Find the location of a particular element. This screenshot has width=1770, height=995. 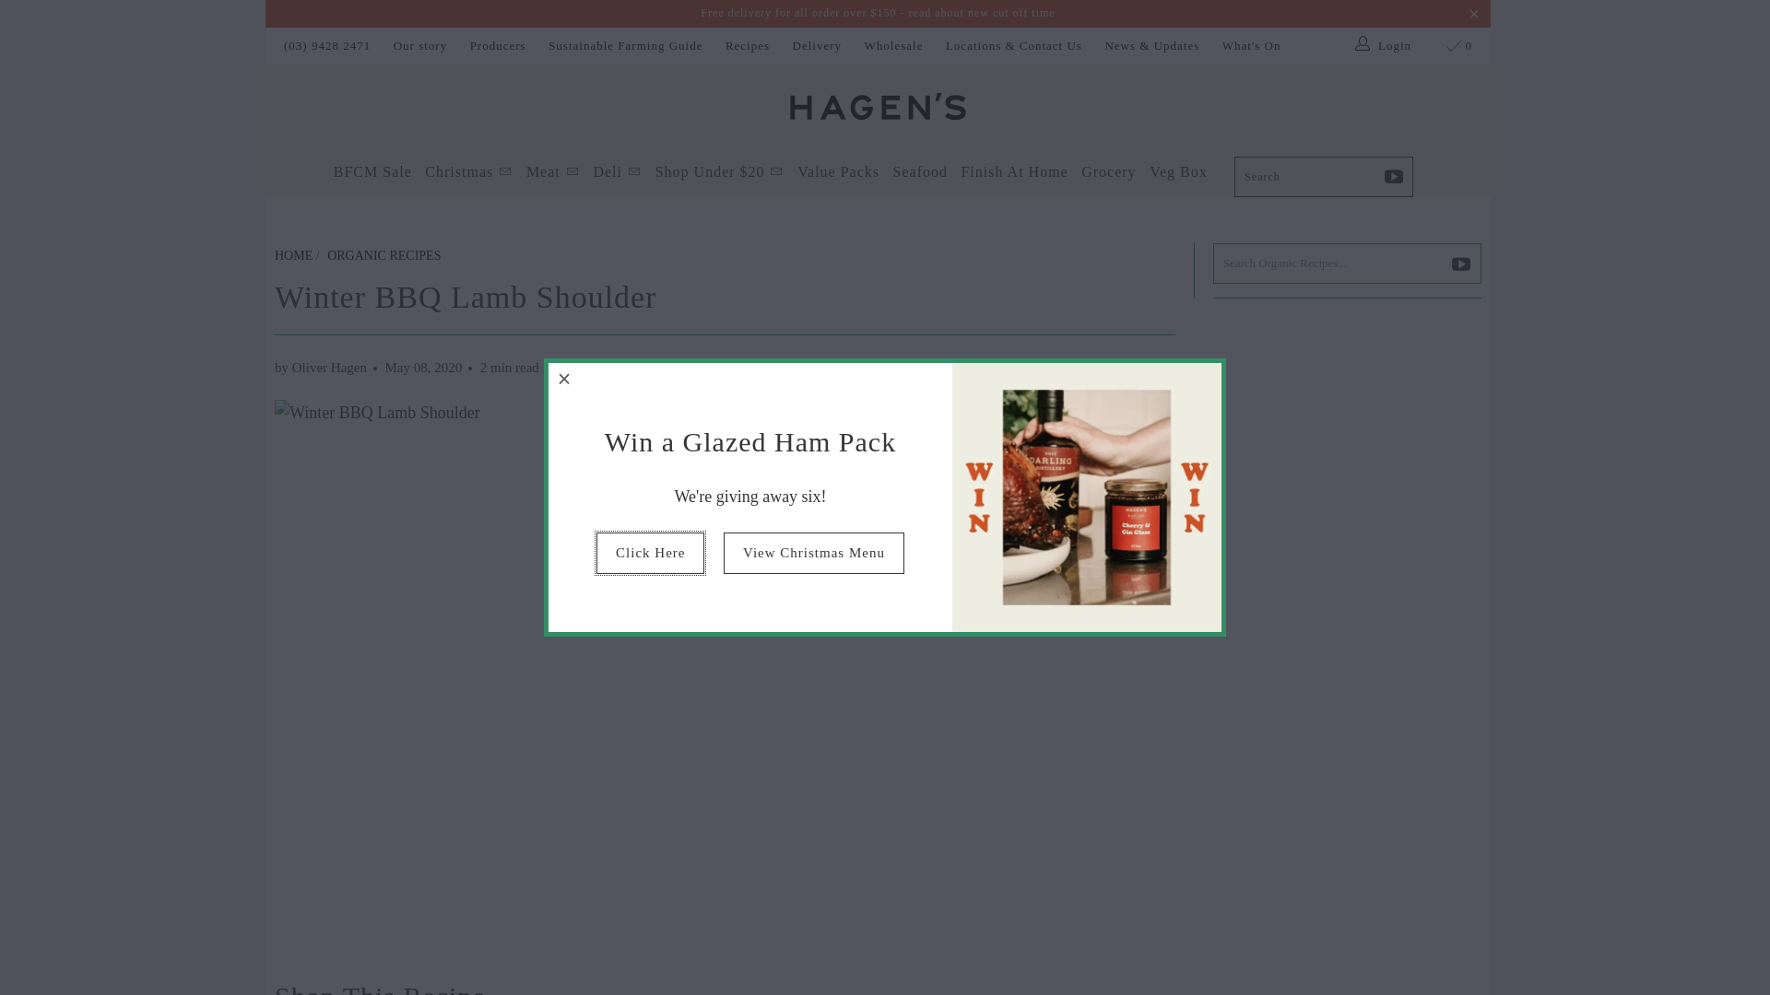

by Oliver Hagen is located at coordinates (321, 368).